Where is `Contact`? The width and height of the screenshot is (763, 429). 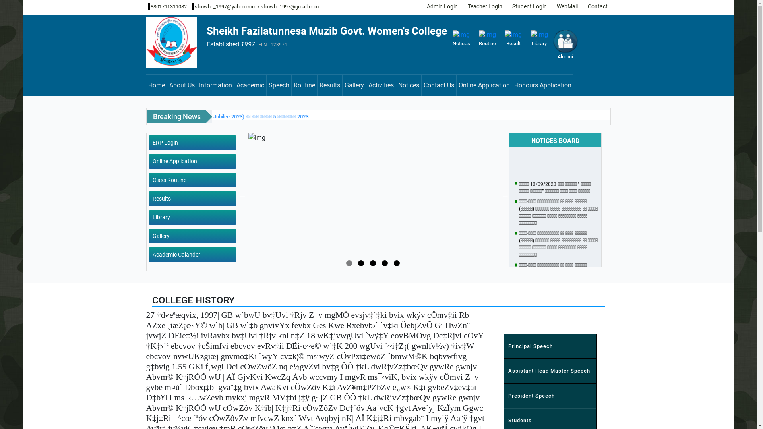
Contact is located at coordinates (597, 6).